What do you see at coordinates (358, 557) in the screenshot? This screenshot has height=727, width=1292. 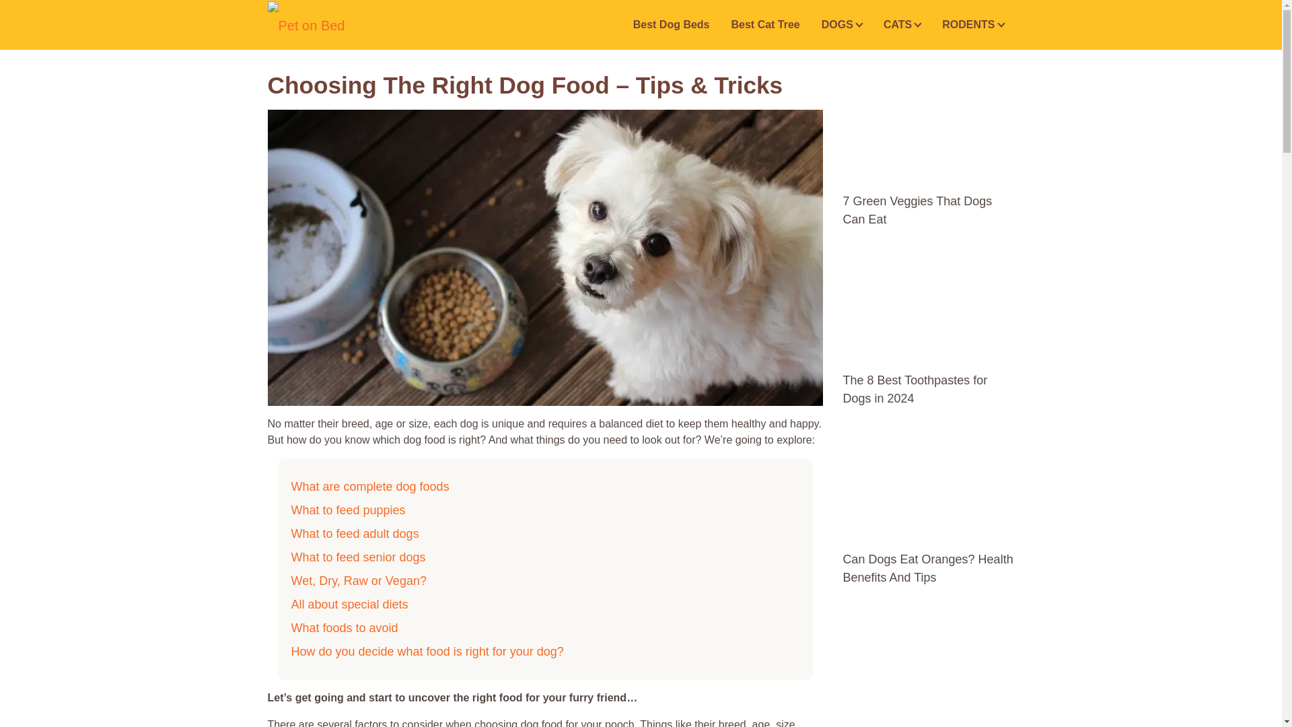 I see `What to feed senior dogs` at bounding box center [358, 557].